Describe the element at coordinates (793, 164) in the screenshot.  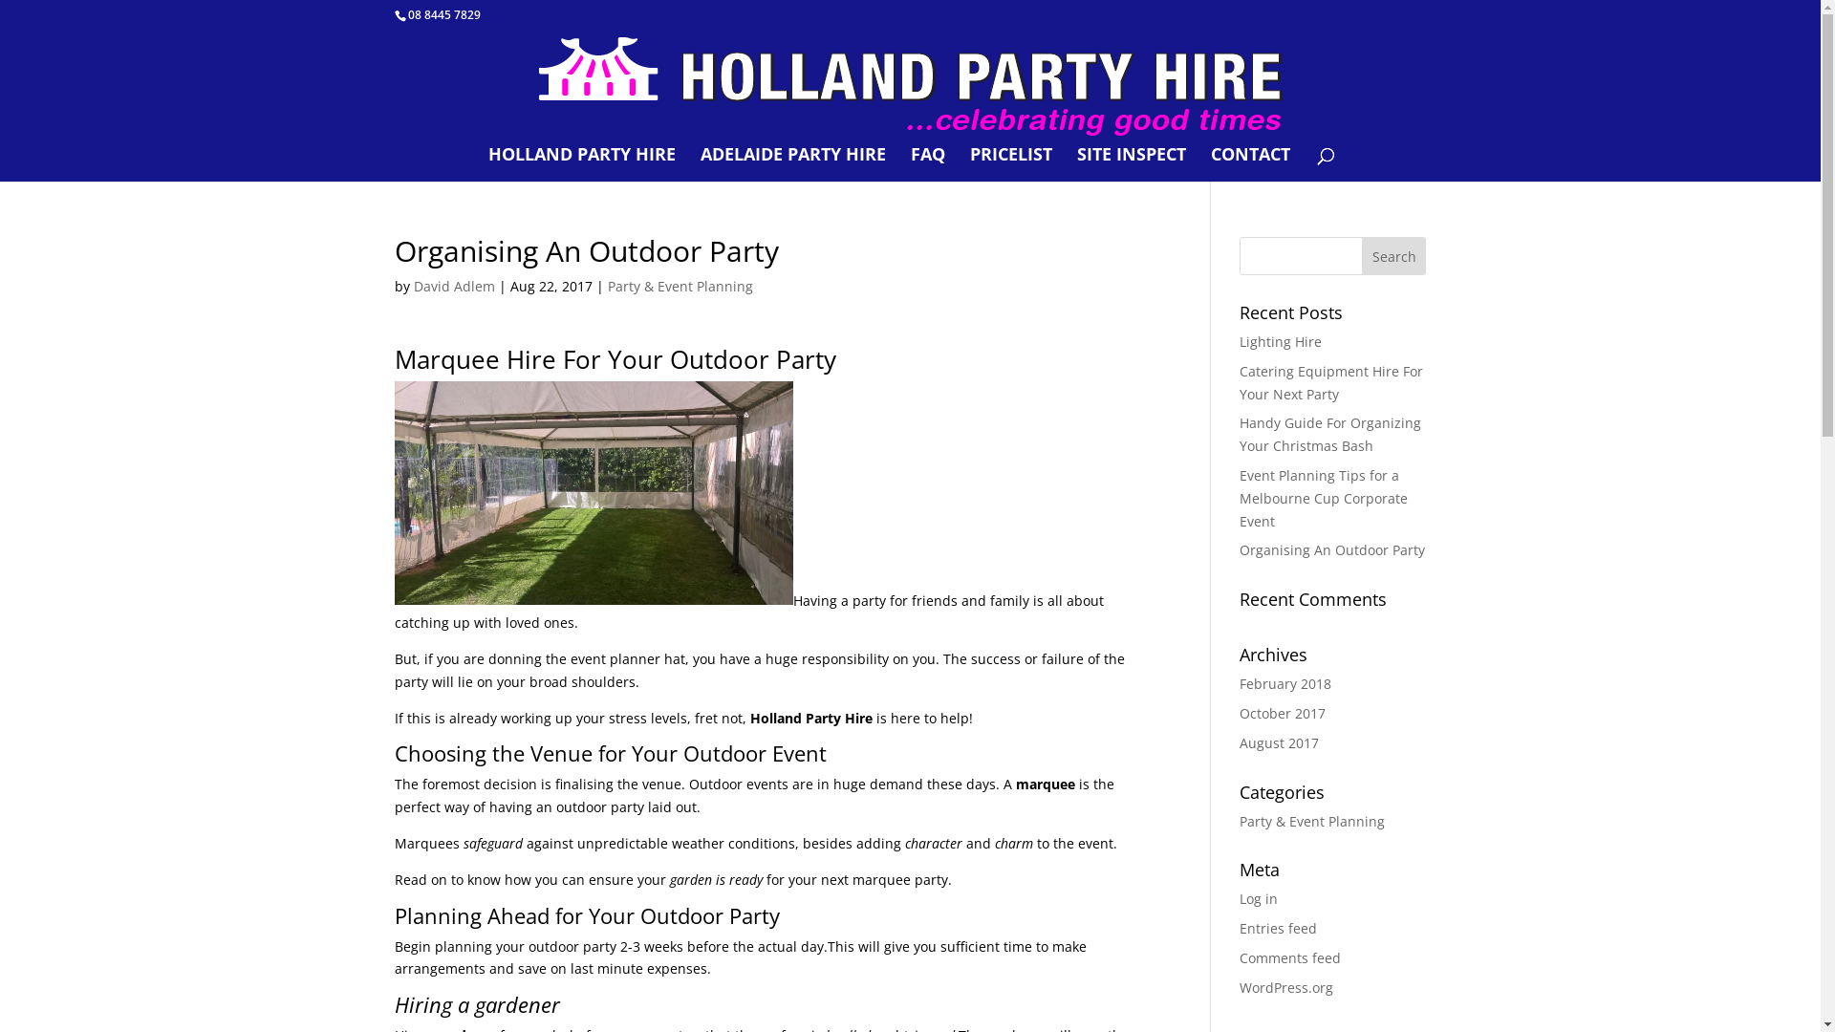
I see `ADELAIDE PARTY HIRE` at that location.